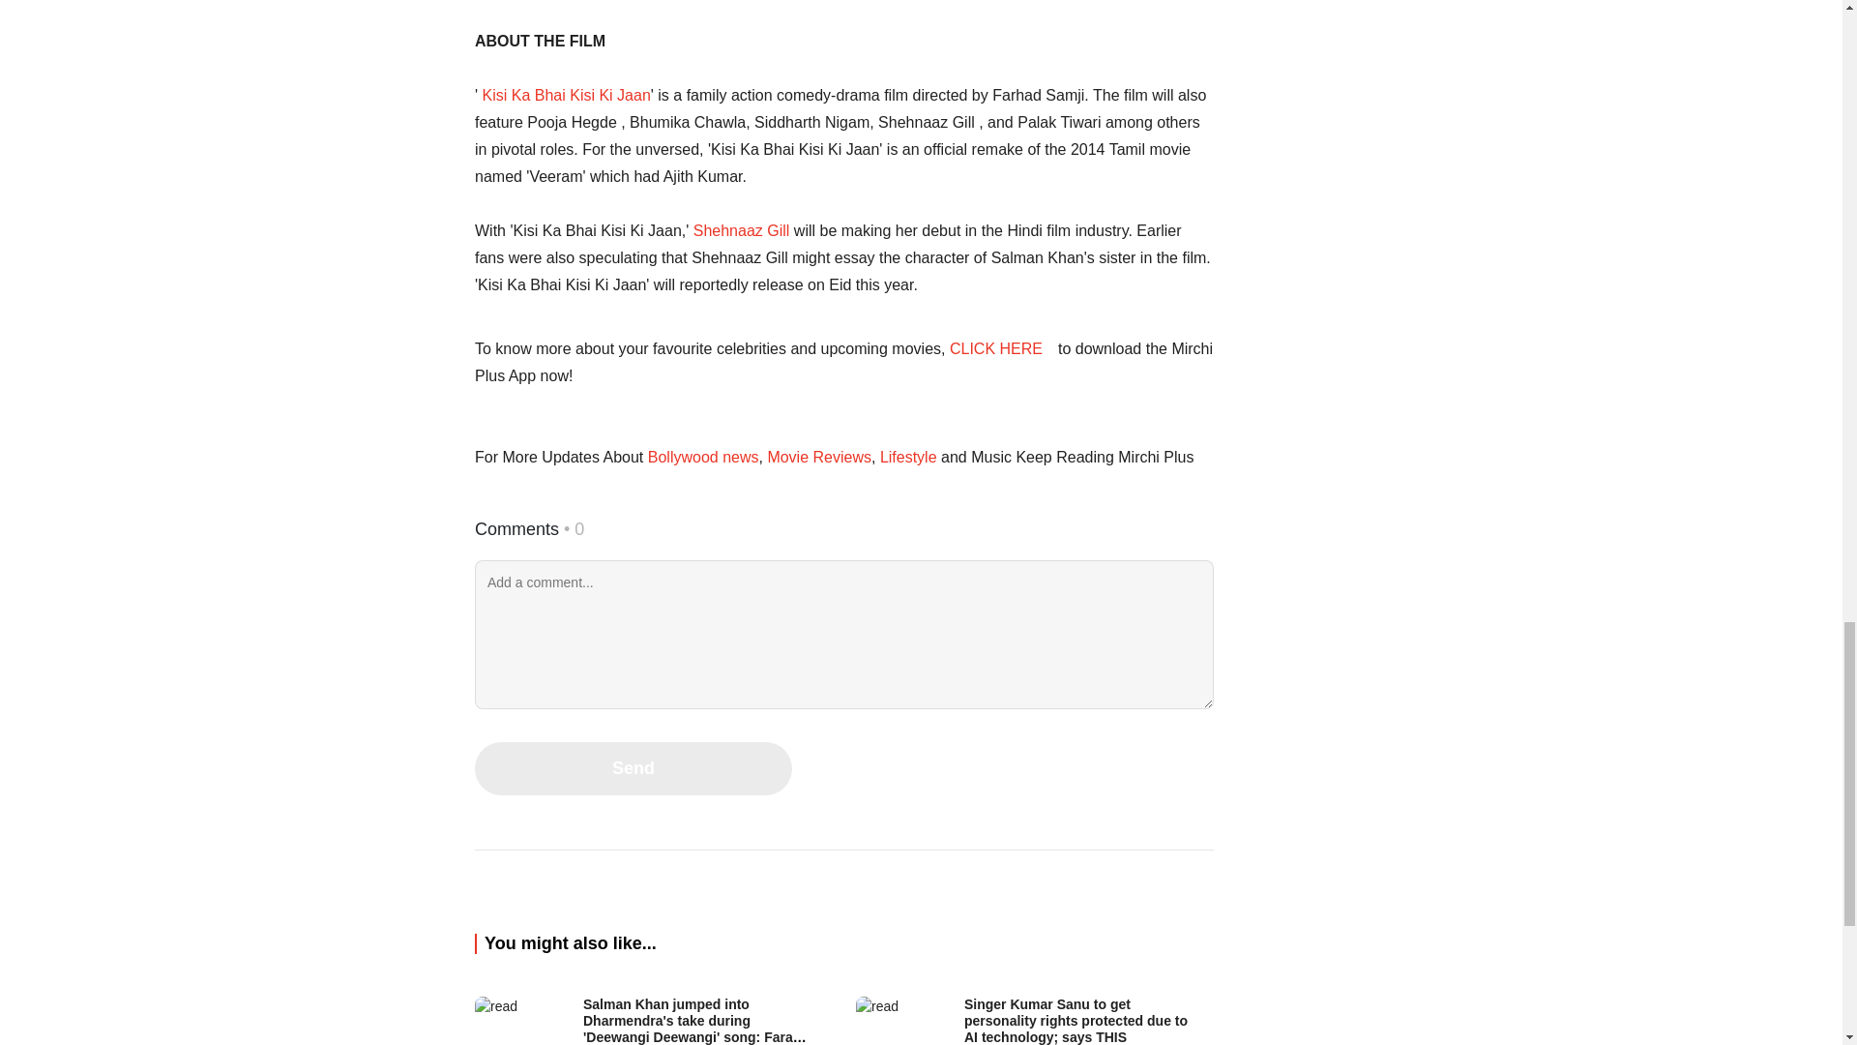  I want to click on Lifestyle, so click(907, 457).